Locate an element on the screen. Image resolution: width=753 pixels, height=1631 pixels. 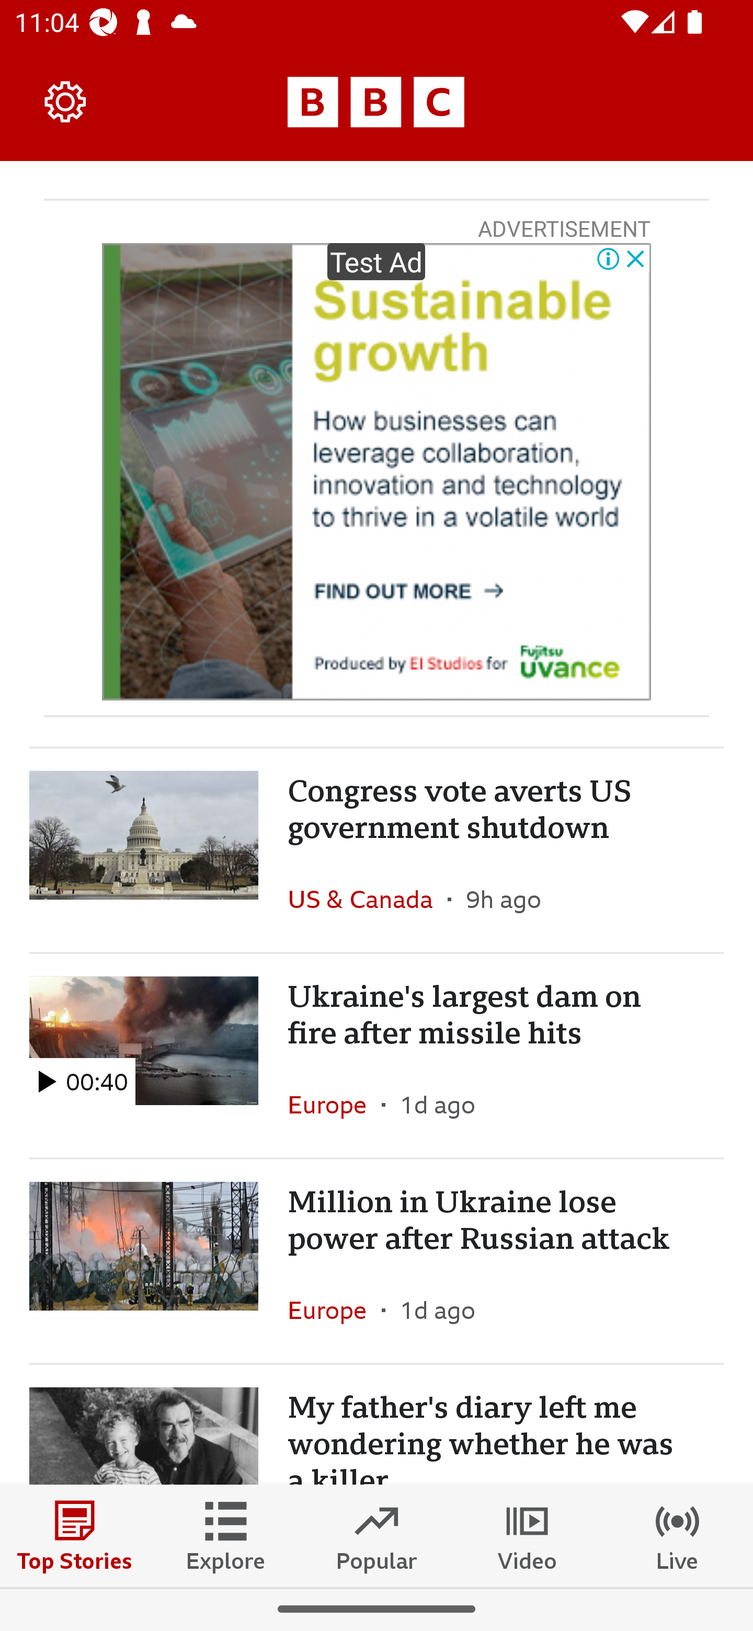
Europe In the section Europe is located at coordinates (335, 1105).